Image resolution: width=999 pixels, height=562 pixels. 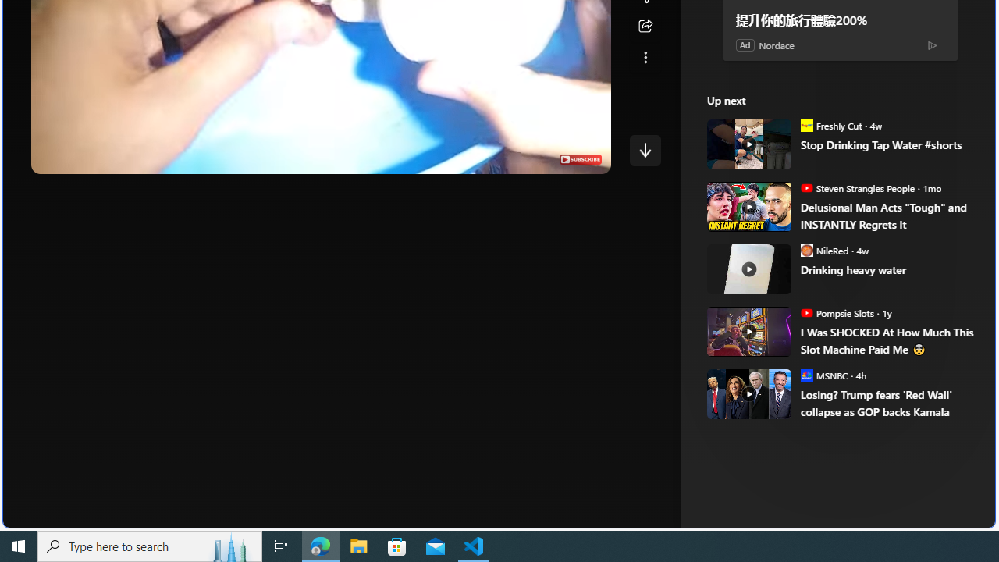 I want to click on Freshly Cut Freshly Cut, so click(x=830, y=125).